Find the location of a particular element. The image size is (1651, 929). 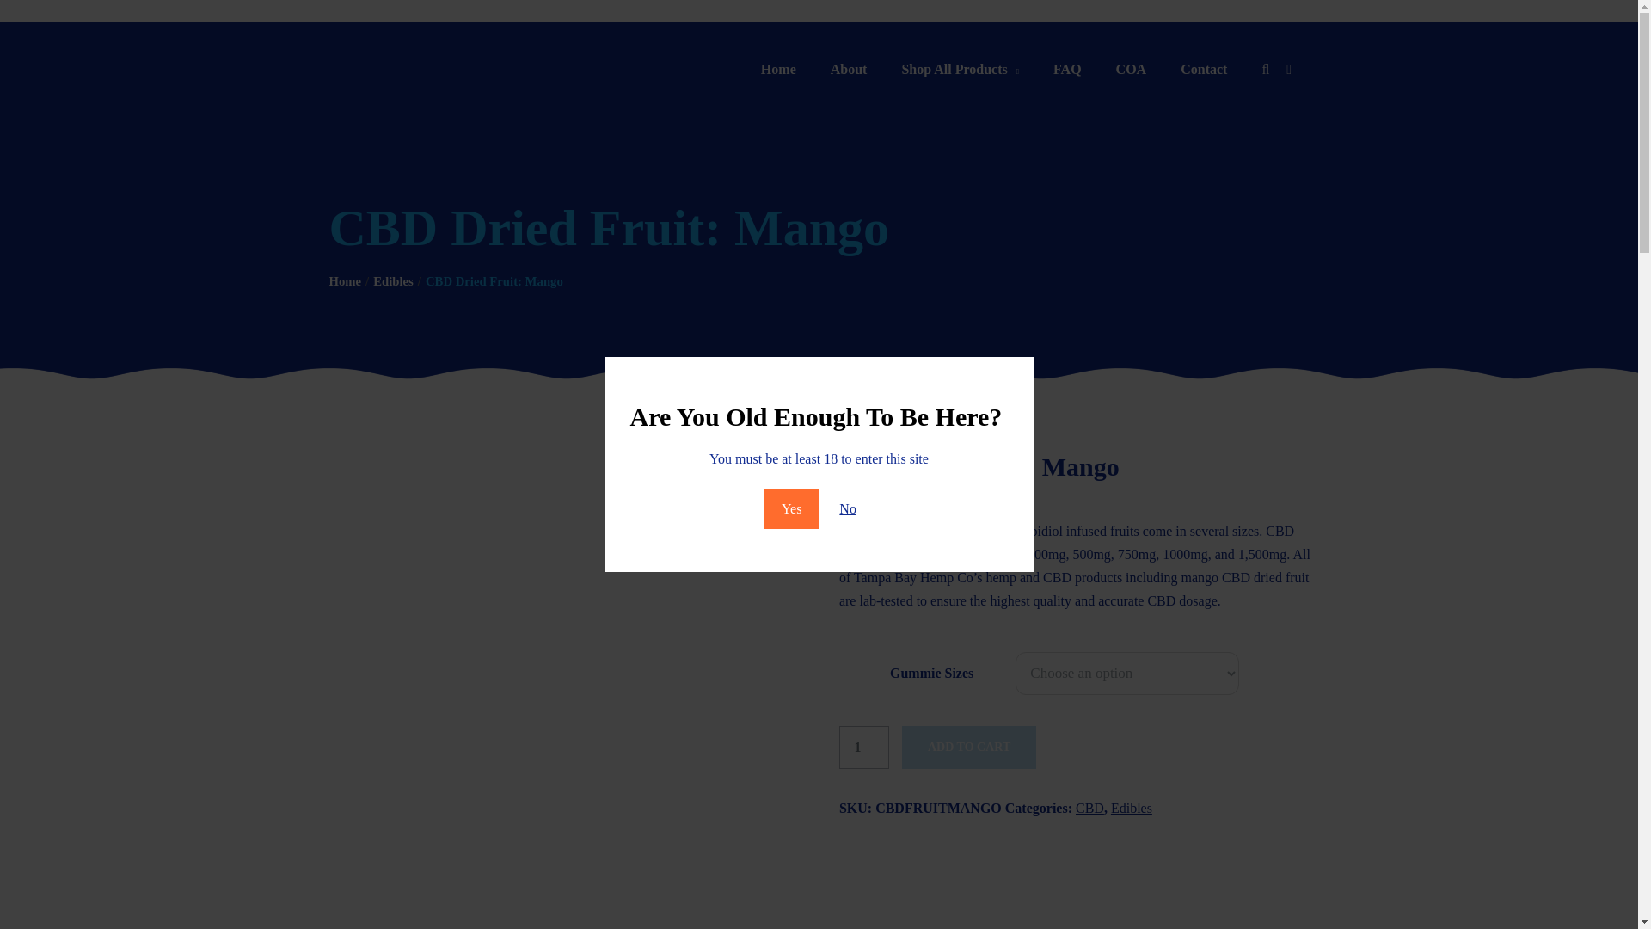

Home is located at coordinates (779, 69).